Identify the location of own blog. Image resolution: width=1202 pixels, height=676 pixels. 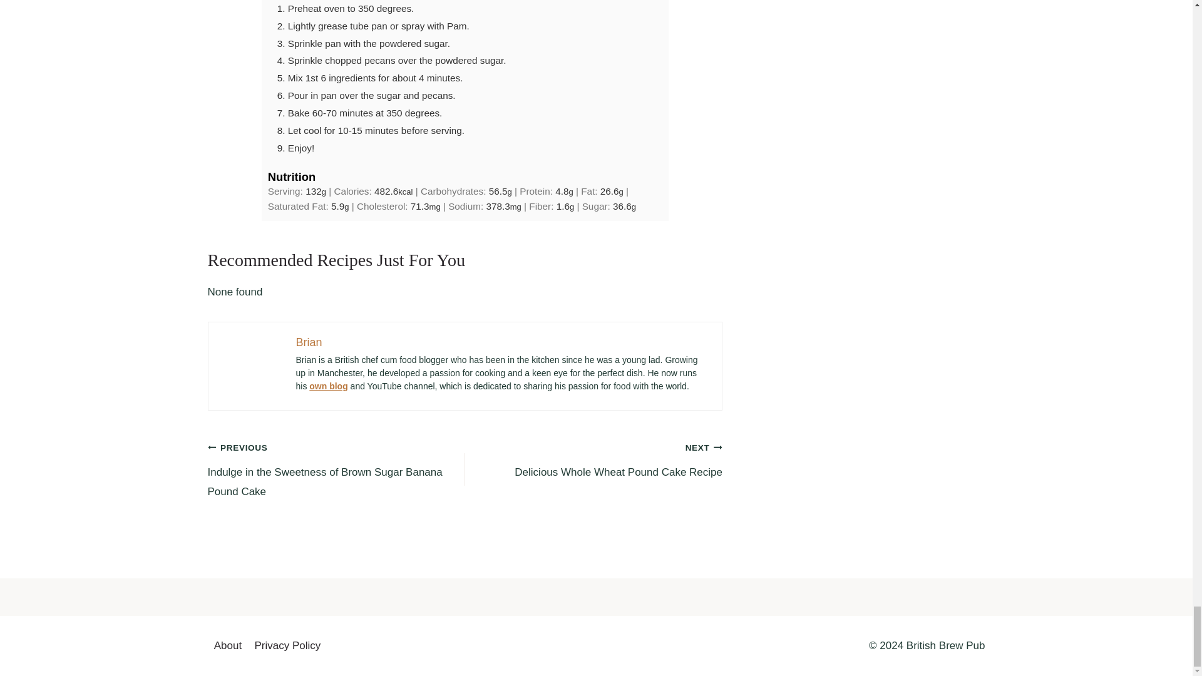
(593, 459).